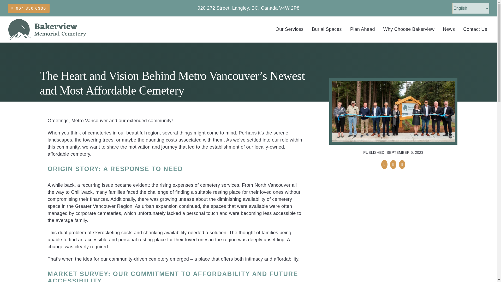 The image size is (501, 282). What do you see at coordinates (449, 30) in the screenshot?
I see `News` at bounding box center [449, 30].